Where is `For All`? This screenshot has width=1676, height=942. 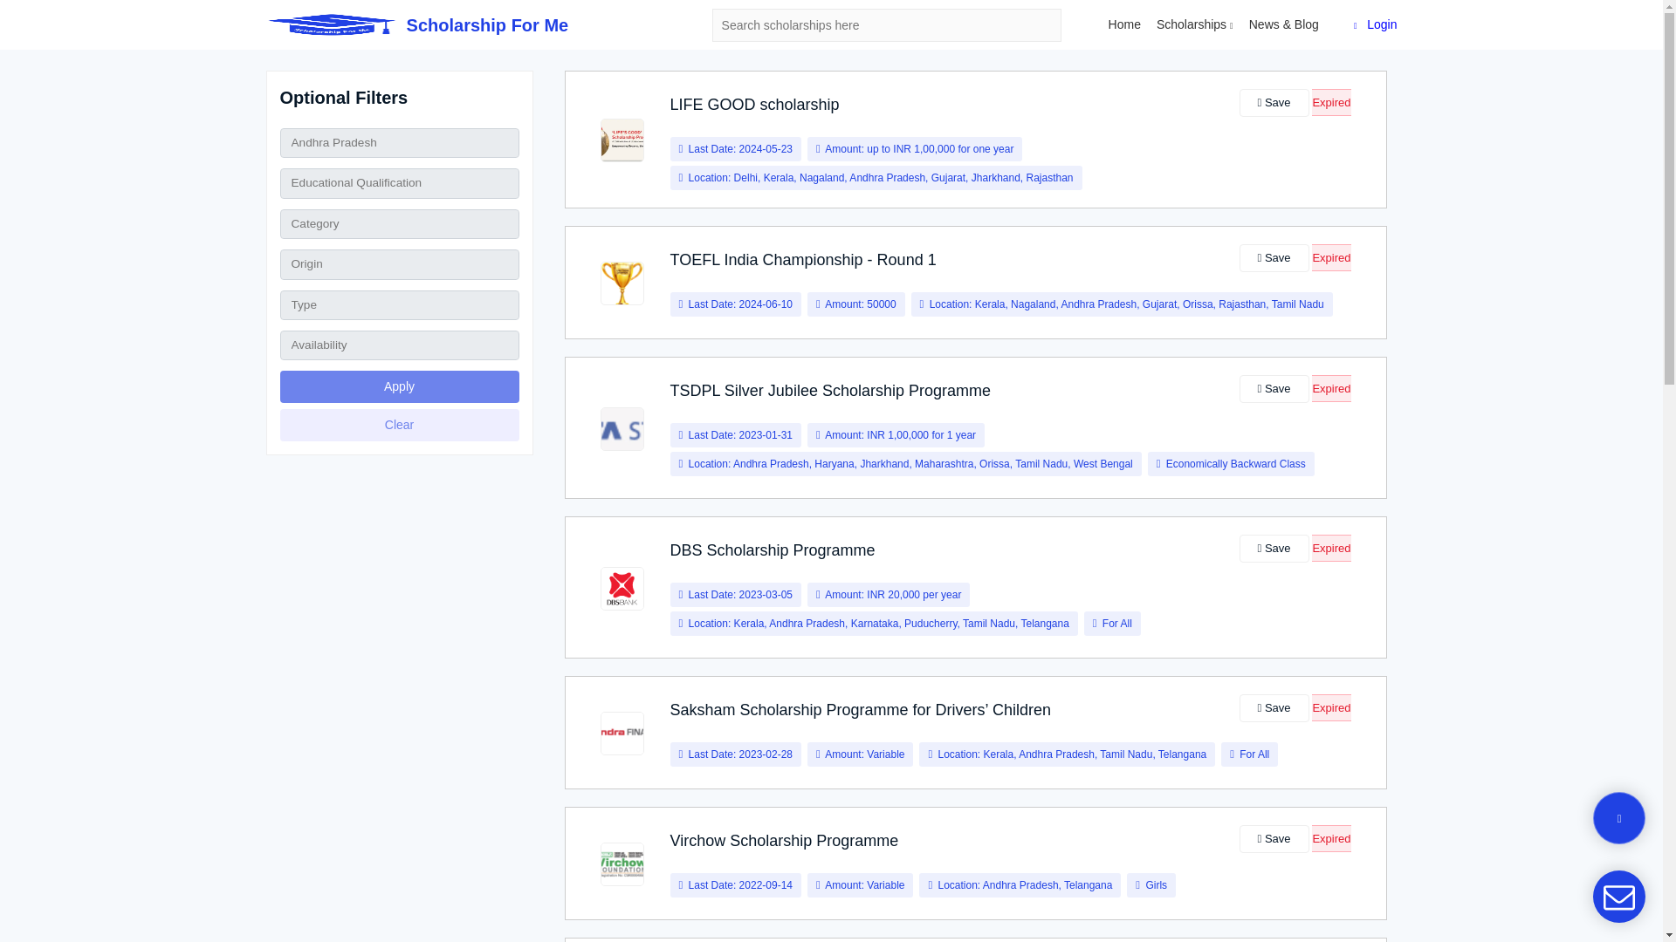
For All is located at coordinates (1254, 754).